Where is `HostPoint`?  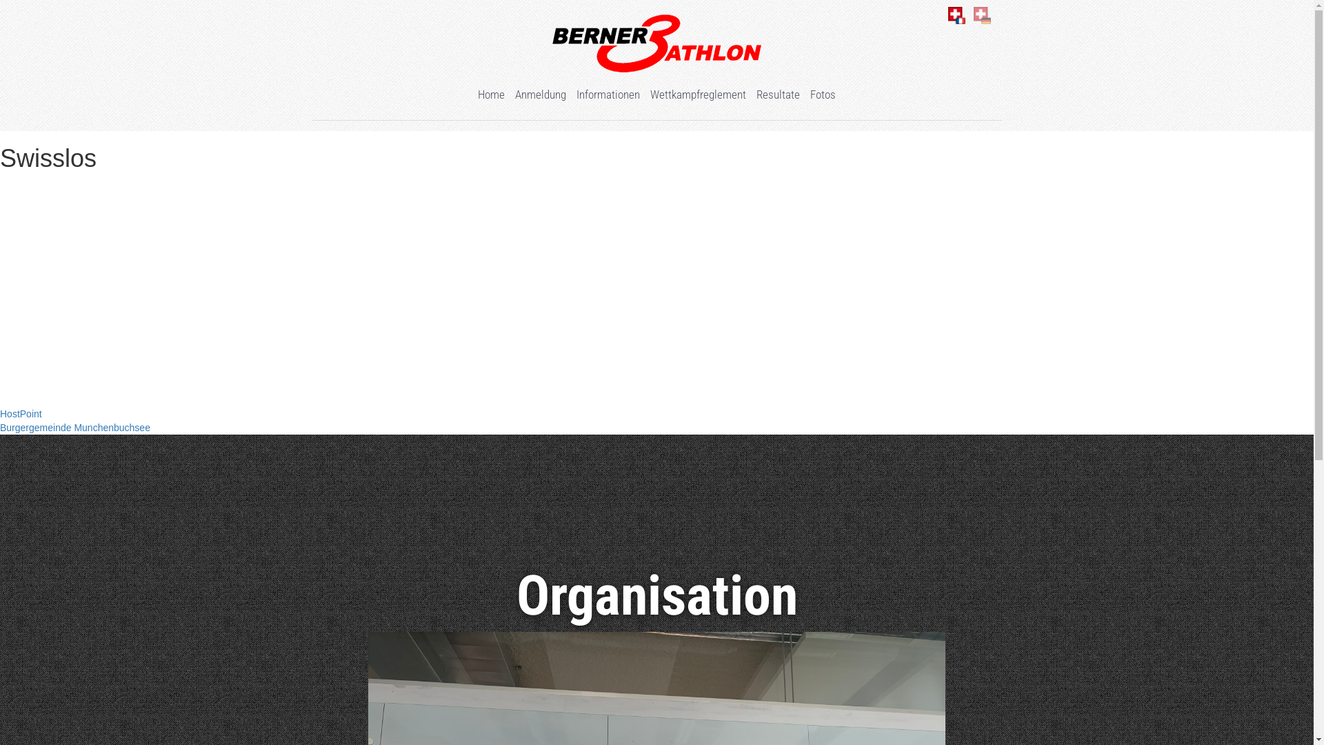
HostPoint is located at coordinates (21, 414).